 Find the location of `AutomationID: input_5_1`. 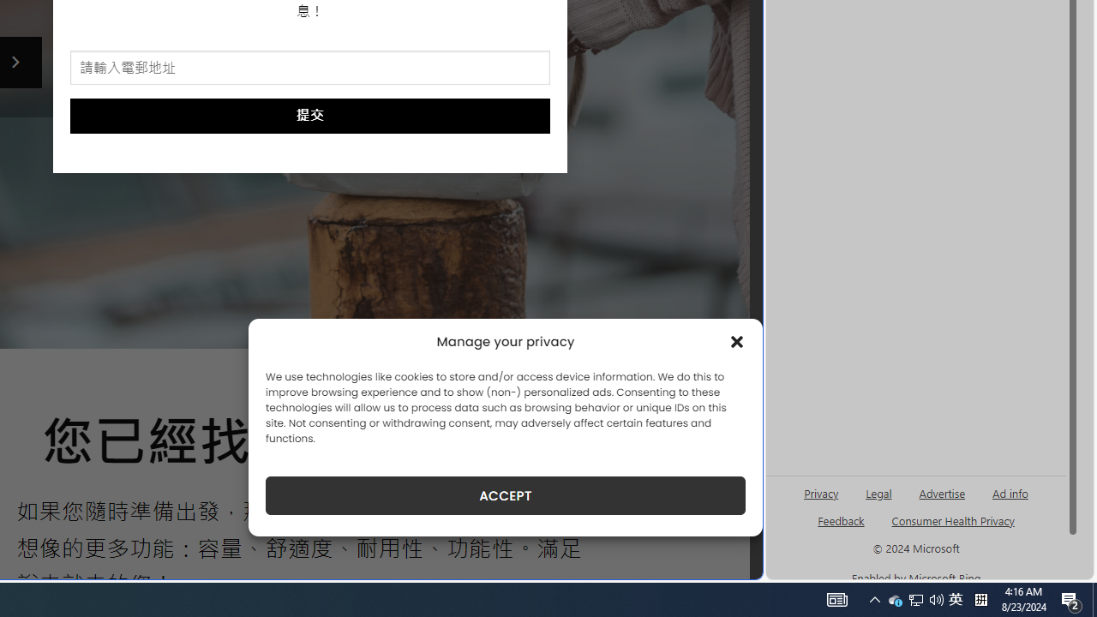

AutomationID: input_5_1 is located at coordinates (310, 69).